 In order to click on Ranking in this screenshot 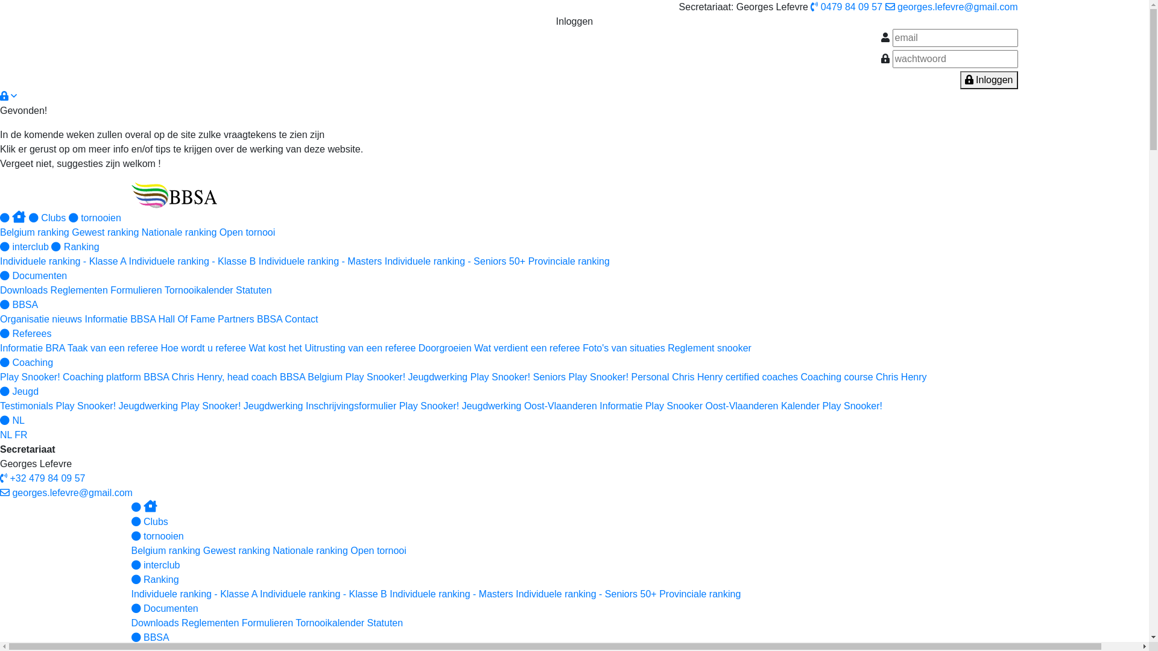, I will do `click(156, 580)`.